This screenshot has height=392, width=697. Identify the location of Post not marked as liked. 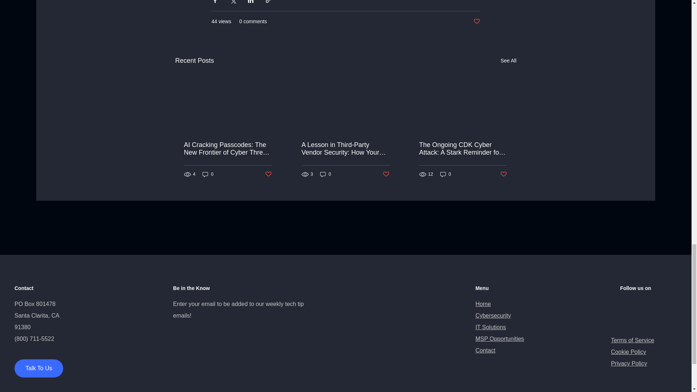
(268, 174).